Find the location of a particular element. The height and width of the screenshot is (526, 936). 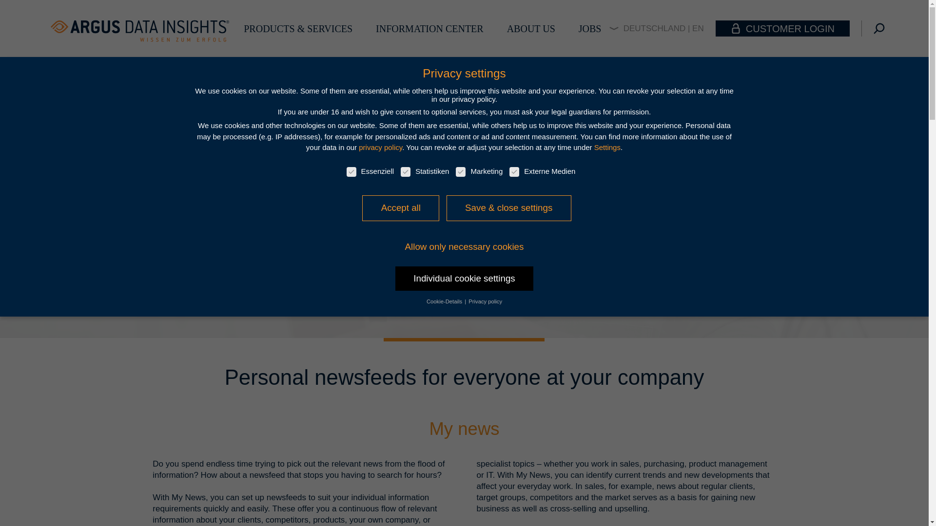

JOBS is located at coordinates (590, 28).